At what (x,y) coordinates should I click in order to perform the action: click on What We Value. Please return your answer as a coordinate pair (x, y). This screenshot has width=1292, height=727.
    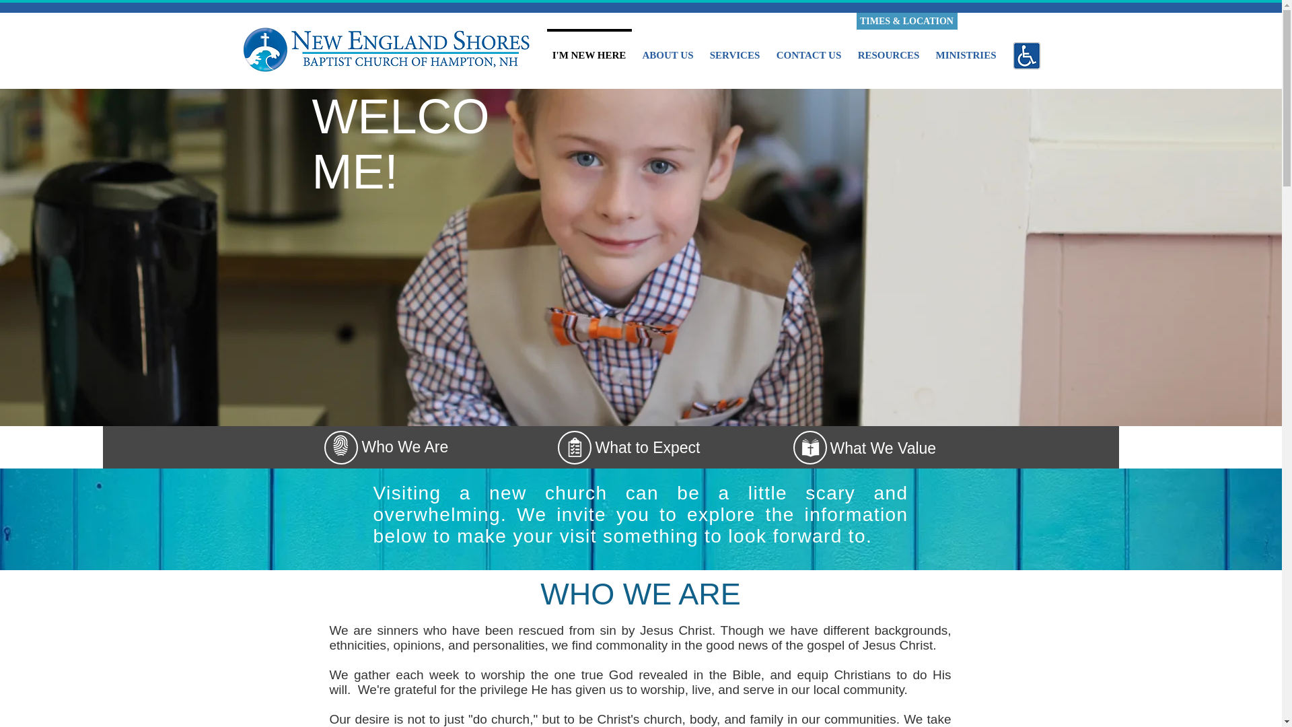
    Looking at the image, I should click on (884, 448).